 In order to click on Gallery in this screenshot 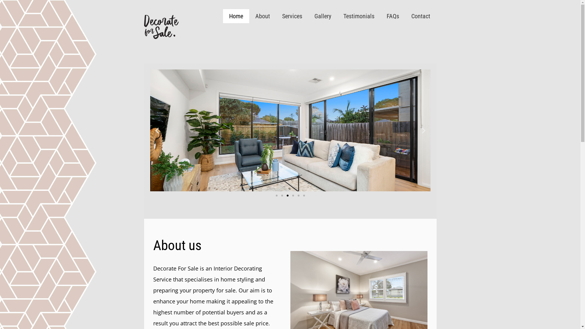, I will do `click(323, 16)`.